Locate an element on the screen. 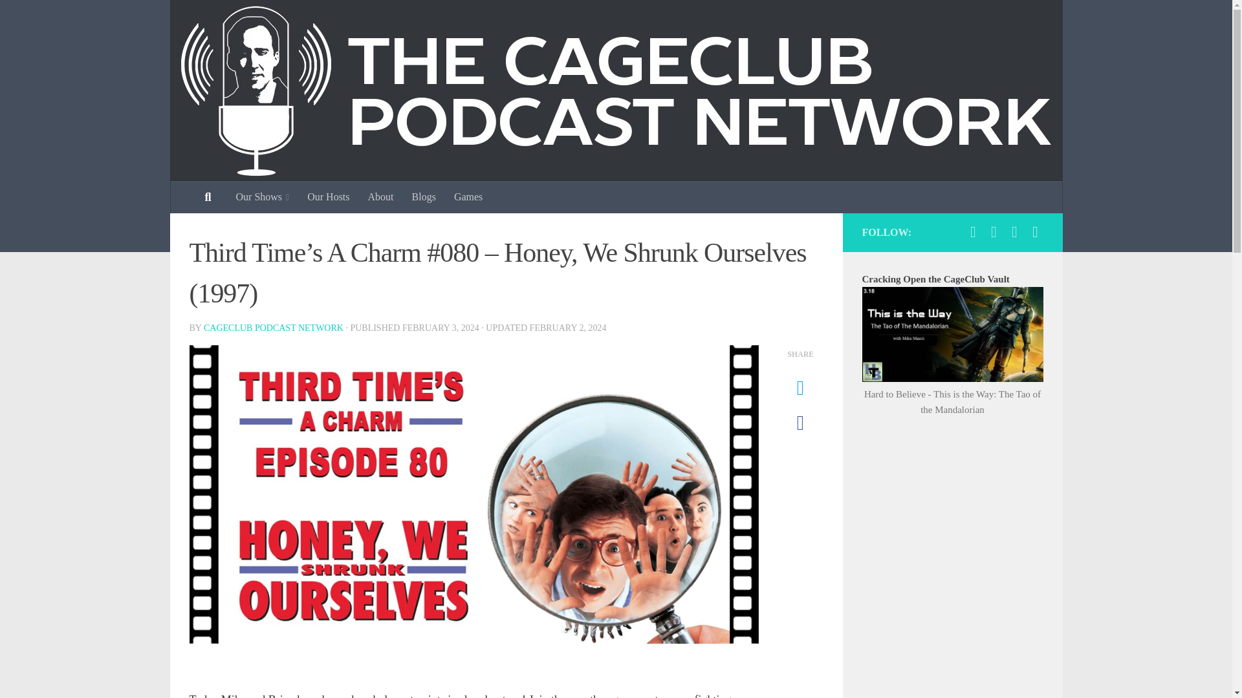 This screenshot has width=1242, height=698. Follow us on Instagram is located at coordinates (1014, 231).